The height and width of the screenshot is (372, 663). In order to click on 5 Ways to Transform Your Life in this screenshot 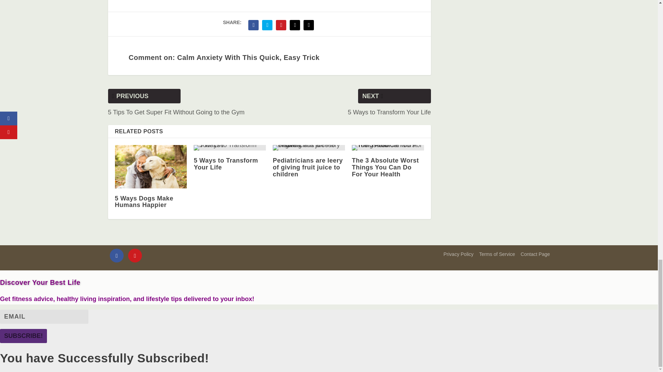, I will do `click(225, 164)`.